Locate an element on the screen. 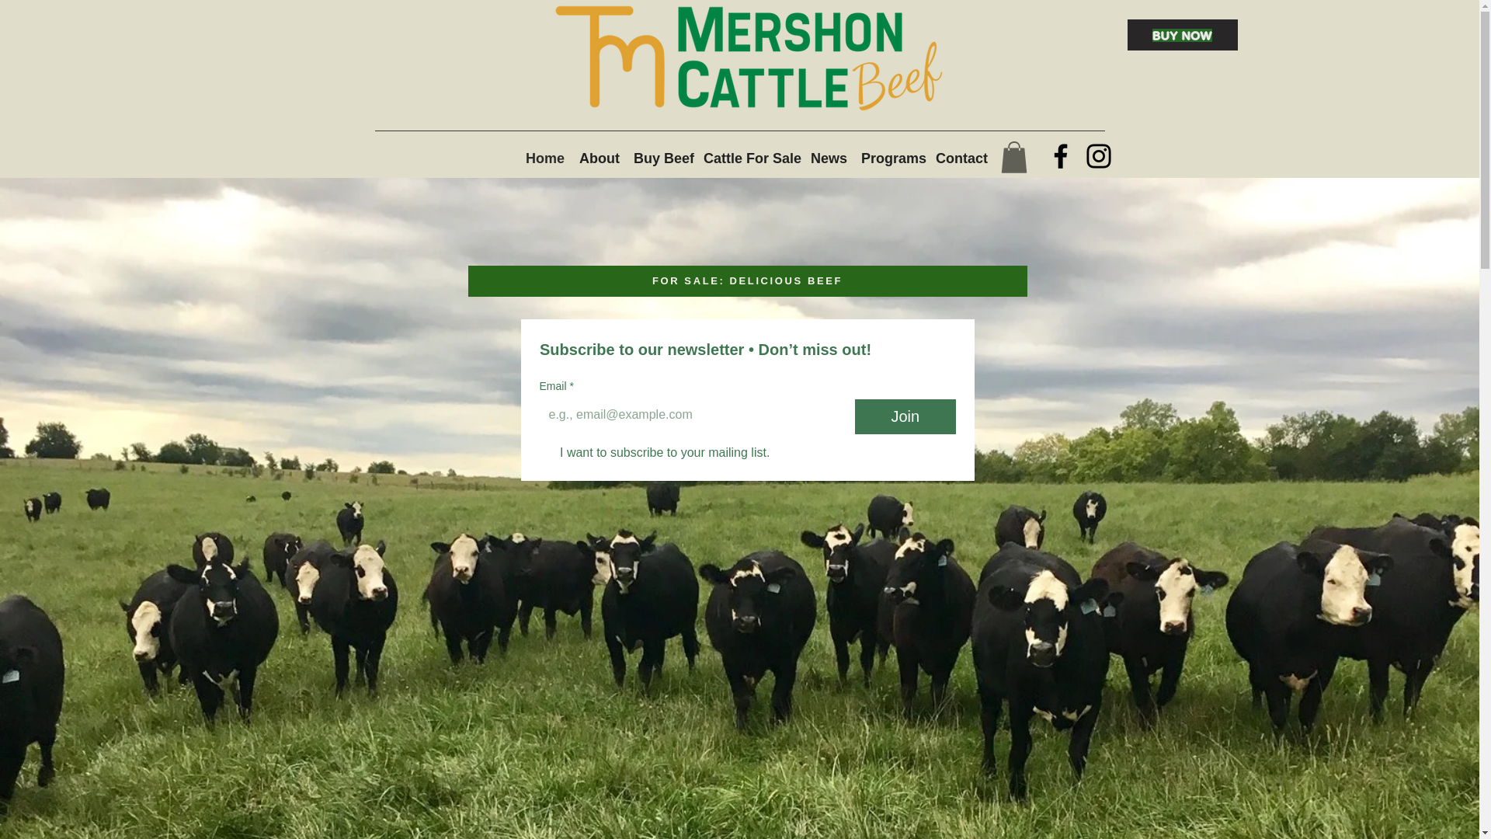  About is located at coordinates (598, 158).